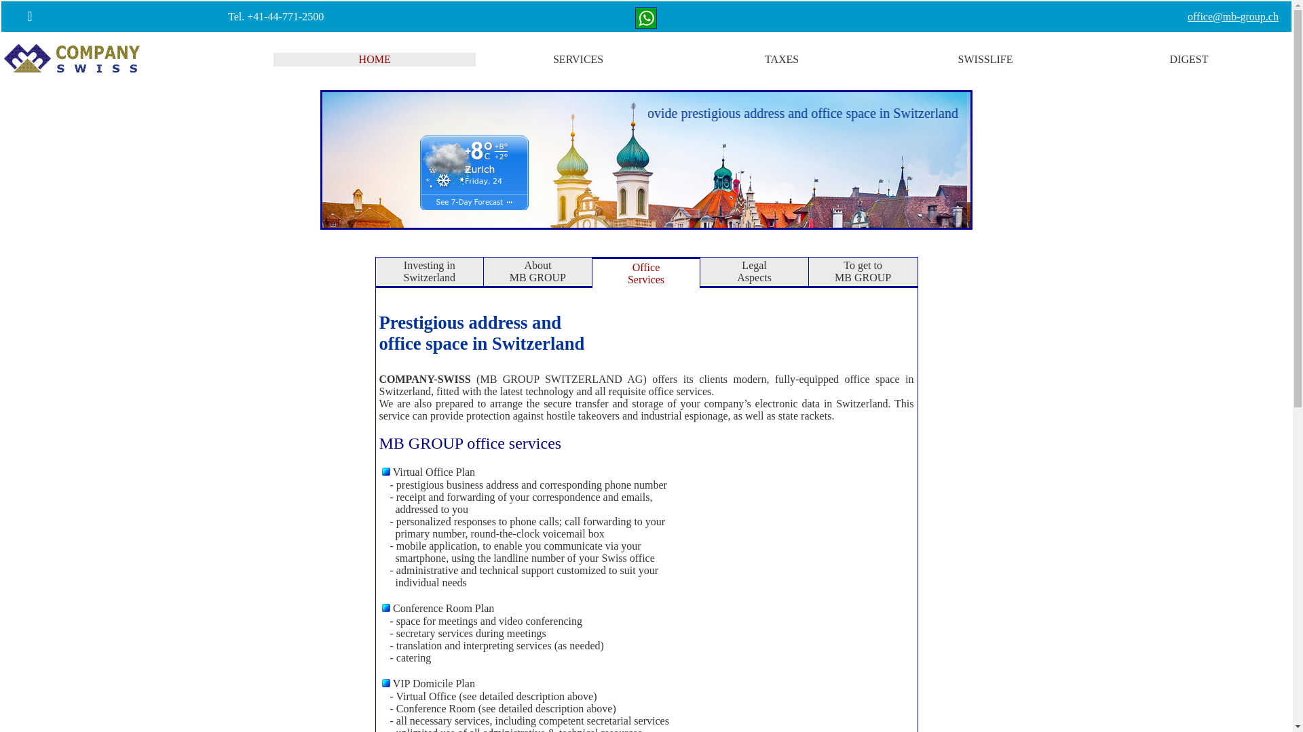 This screenshot has width=1303, height=732. Describe the element at coordinates (1233, 16) in the screenshot. I see `office@mb-group.ch` at that location.